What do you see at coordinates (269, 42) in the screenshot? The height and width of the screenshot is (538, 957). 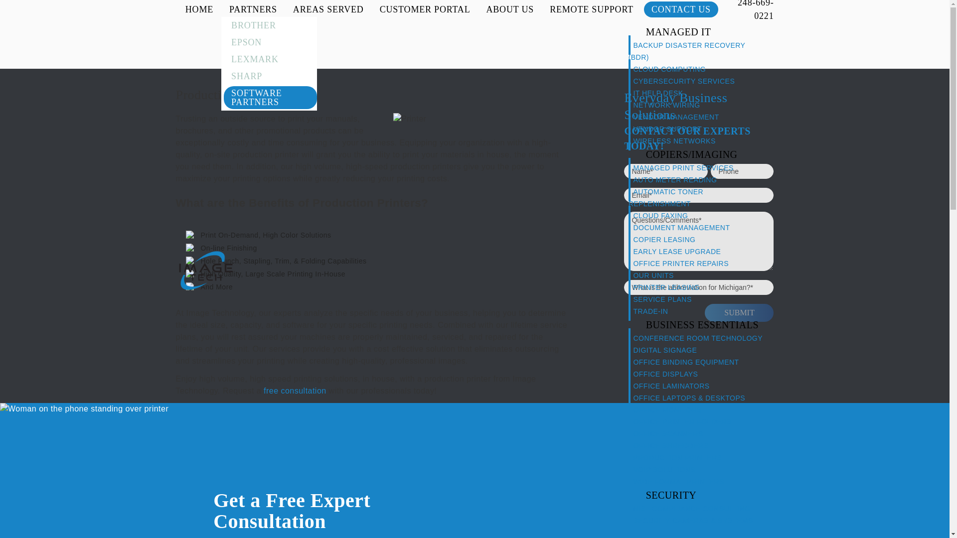 I see `EPSON` at bounding box center [269, 42].